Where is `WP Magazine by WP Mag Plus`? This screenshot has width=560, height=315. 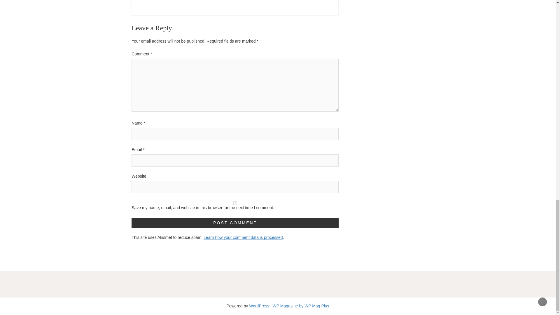
WP Magazine by WP Mag Plus is located at coordinates (301, 306).